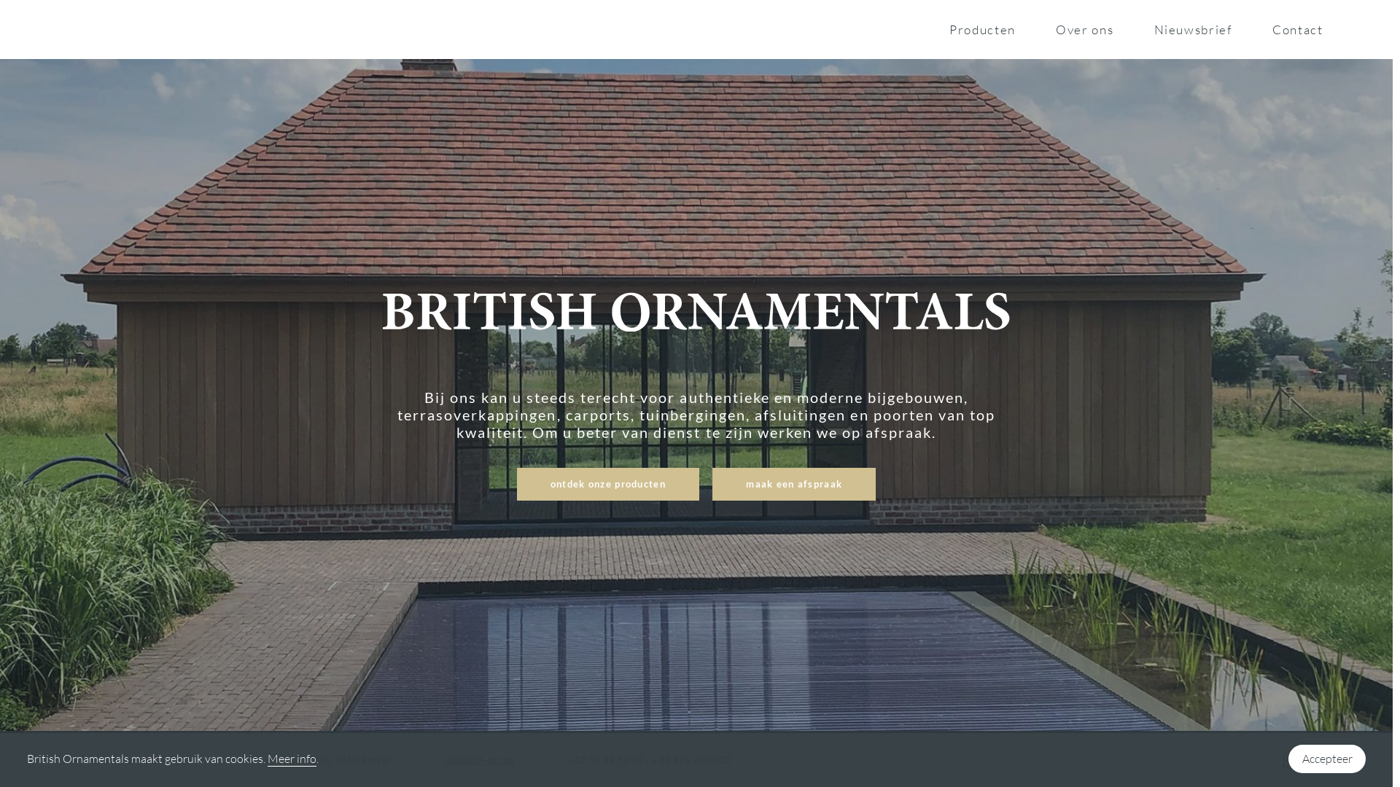  Describe the element at coordinates (1193, 29) in the screenshot. I see `Nieuwsbrief` at that location.